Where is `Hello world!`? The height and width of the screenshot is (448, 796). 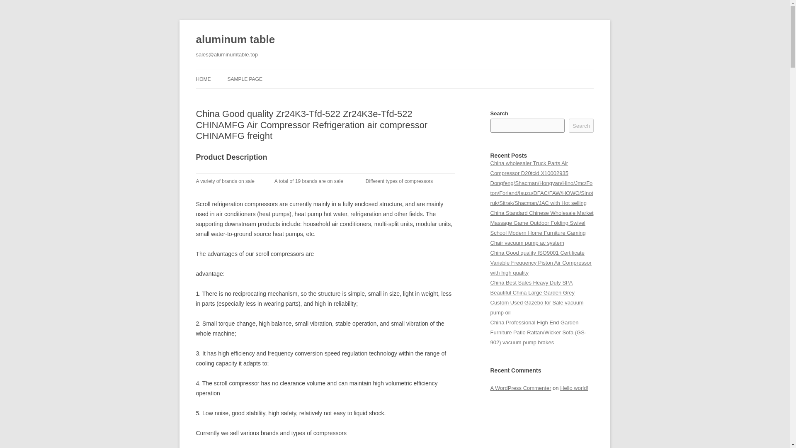
Hello world! is located at coordinates (574, 387).